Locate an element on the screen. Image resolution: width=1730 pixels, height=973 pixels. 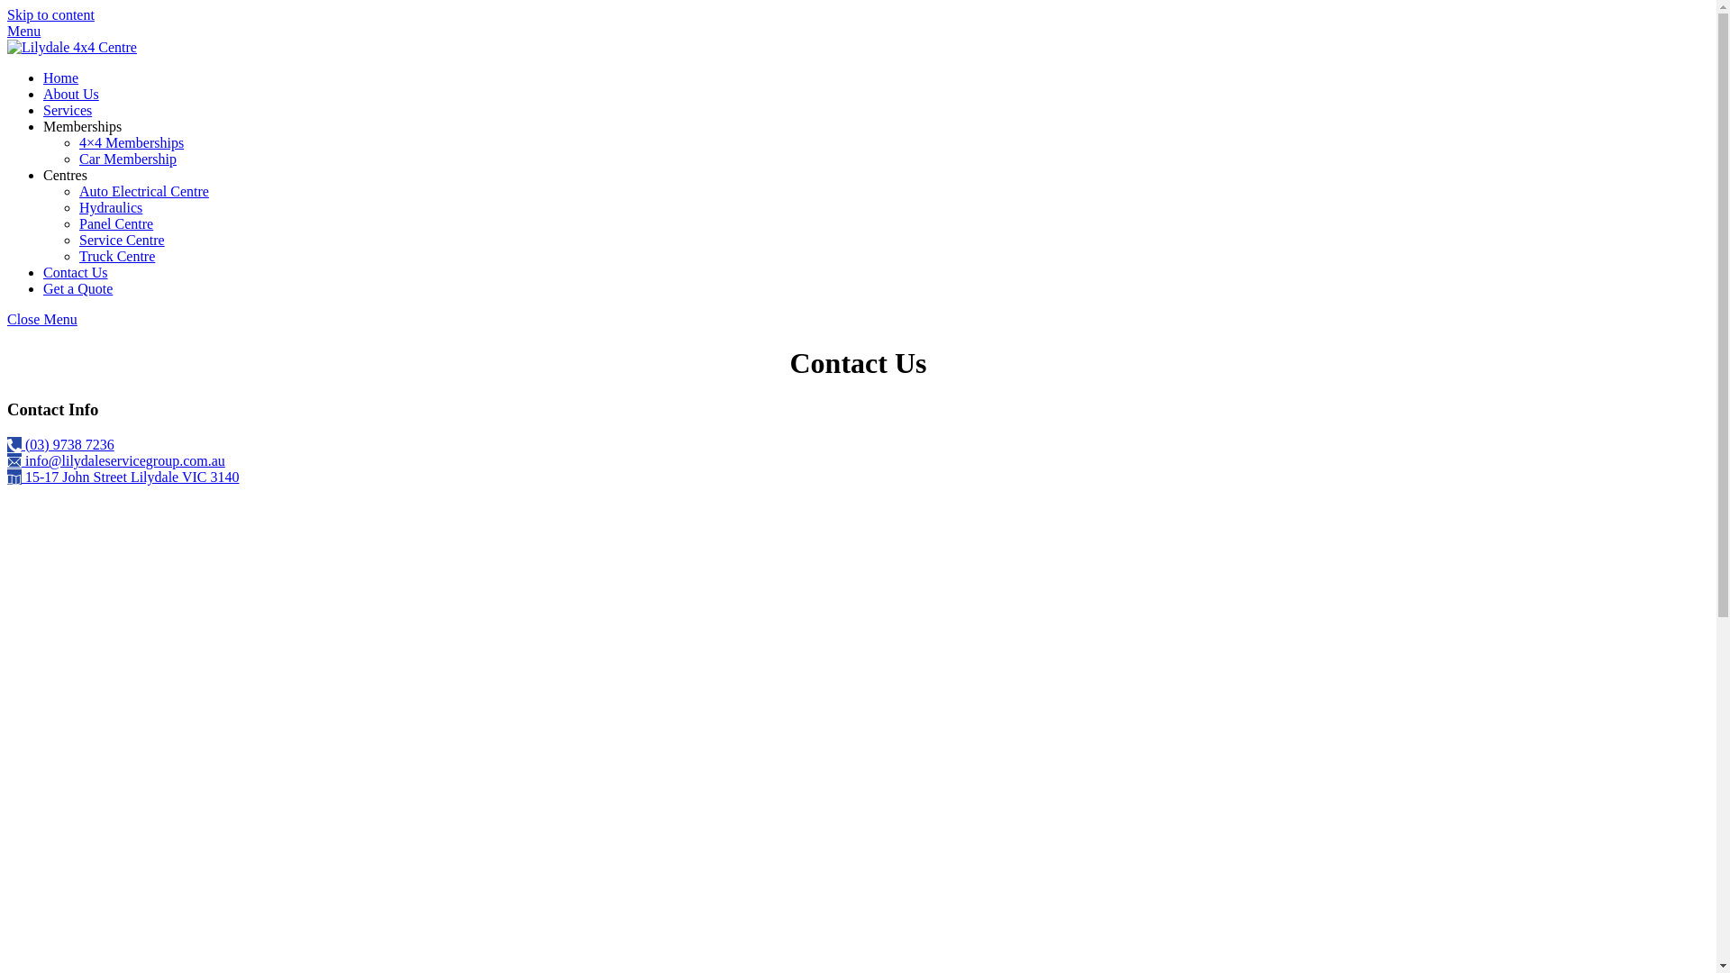
Truck Centre is located at coordinates (117, 256).